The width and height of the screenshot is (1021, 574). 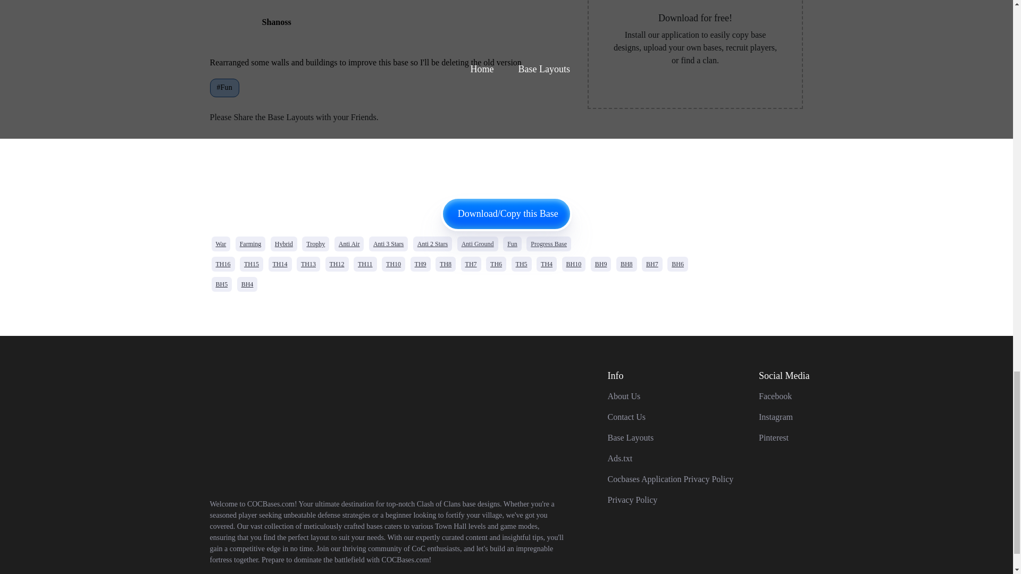 I want to click on Fun, so click(x=513, y=243).